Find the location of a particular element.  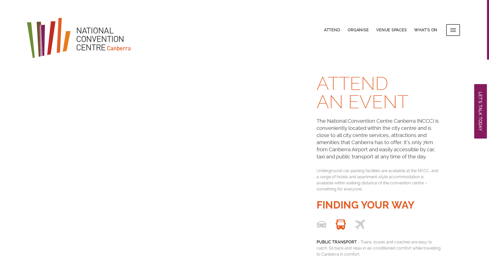

VENUE SPACES is located at coordinates (391, 30).